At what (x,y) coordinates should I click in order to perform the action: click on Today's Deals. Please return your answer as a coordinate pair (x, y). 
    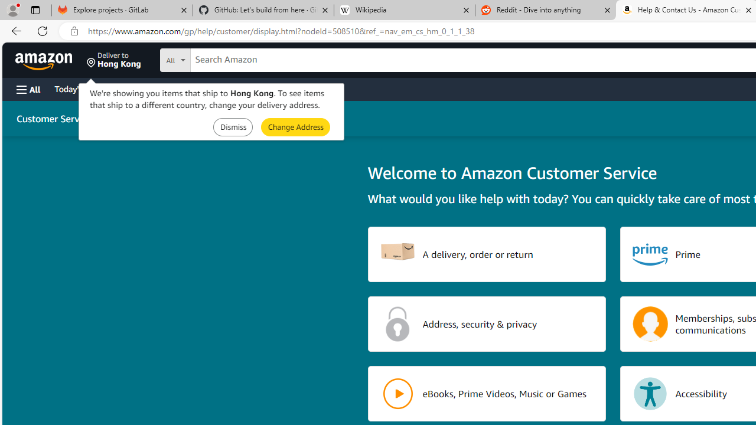
    Looking at the image, I should click on (79, 89).